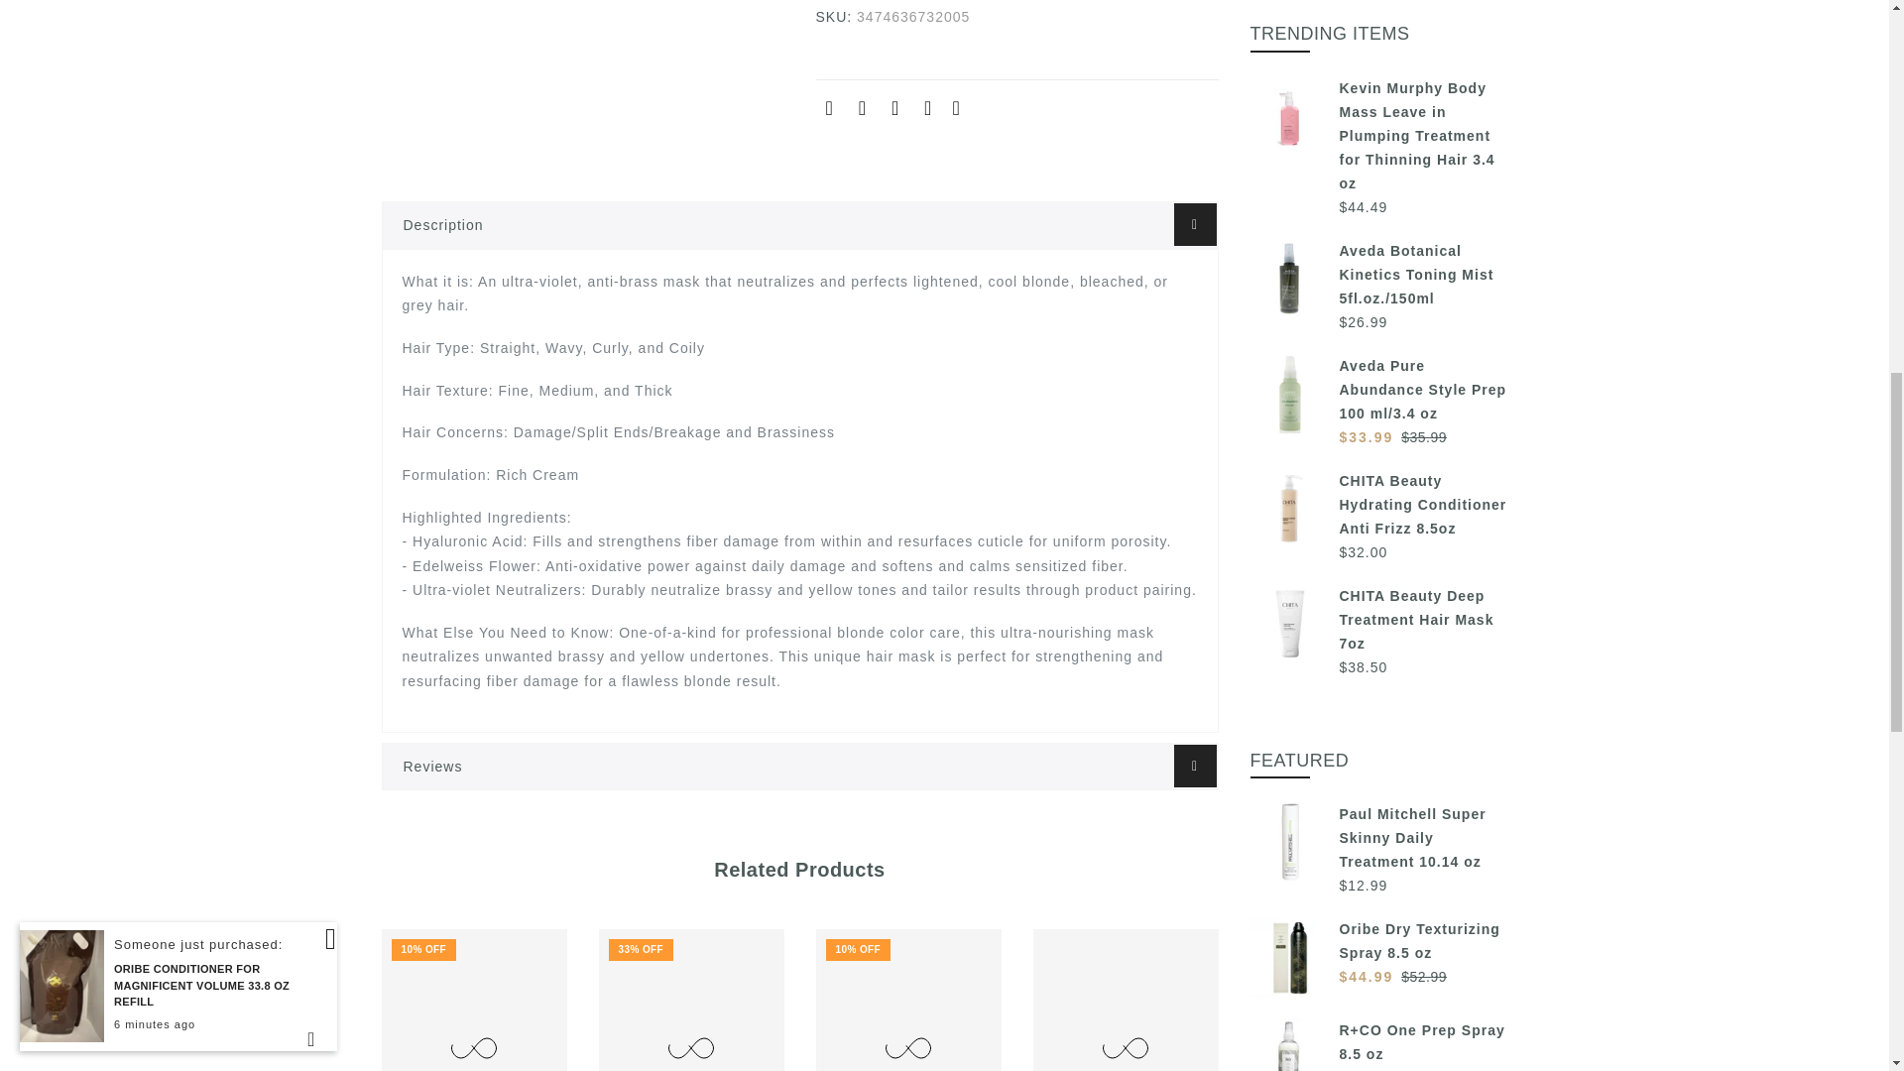  What do you see at coordinates (1378, 837) in the screenshot?
I see `Paul Mitchell Super Skinny Daily Treatment 10.14 oz` at bounding box center [1378, 837].